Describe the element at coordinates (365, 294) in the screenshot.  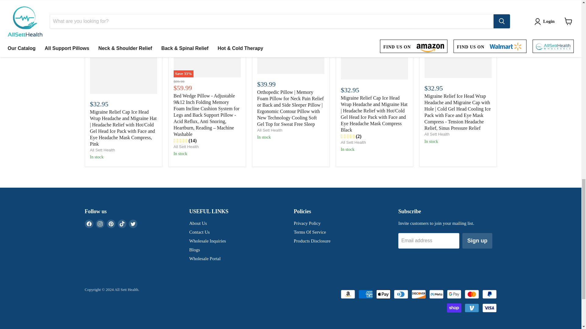
I see `American Express` at that location.